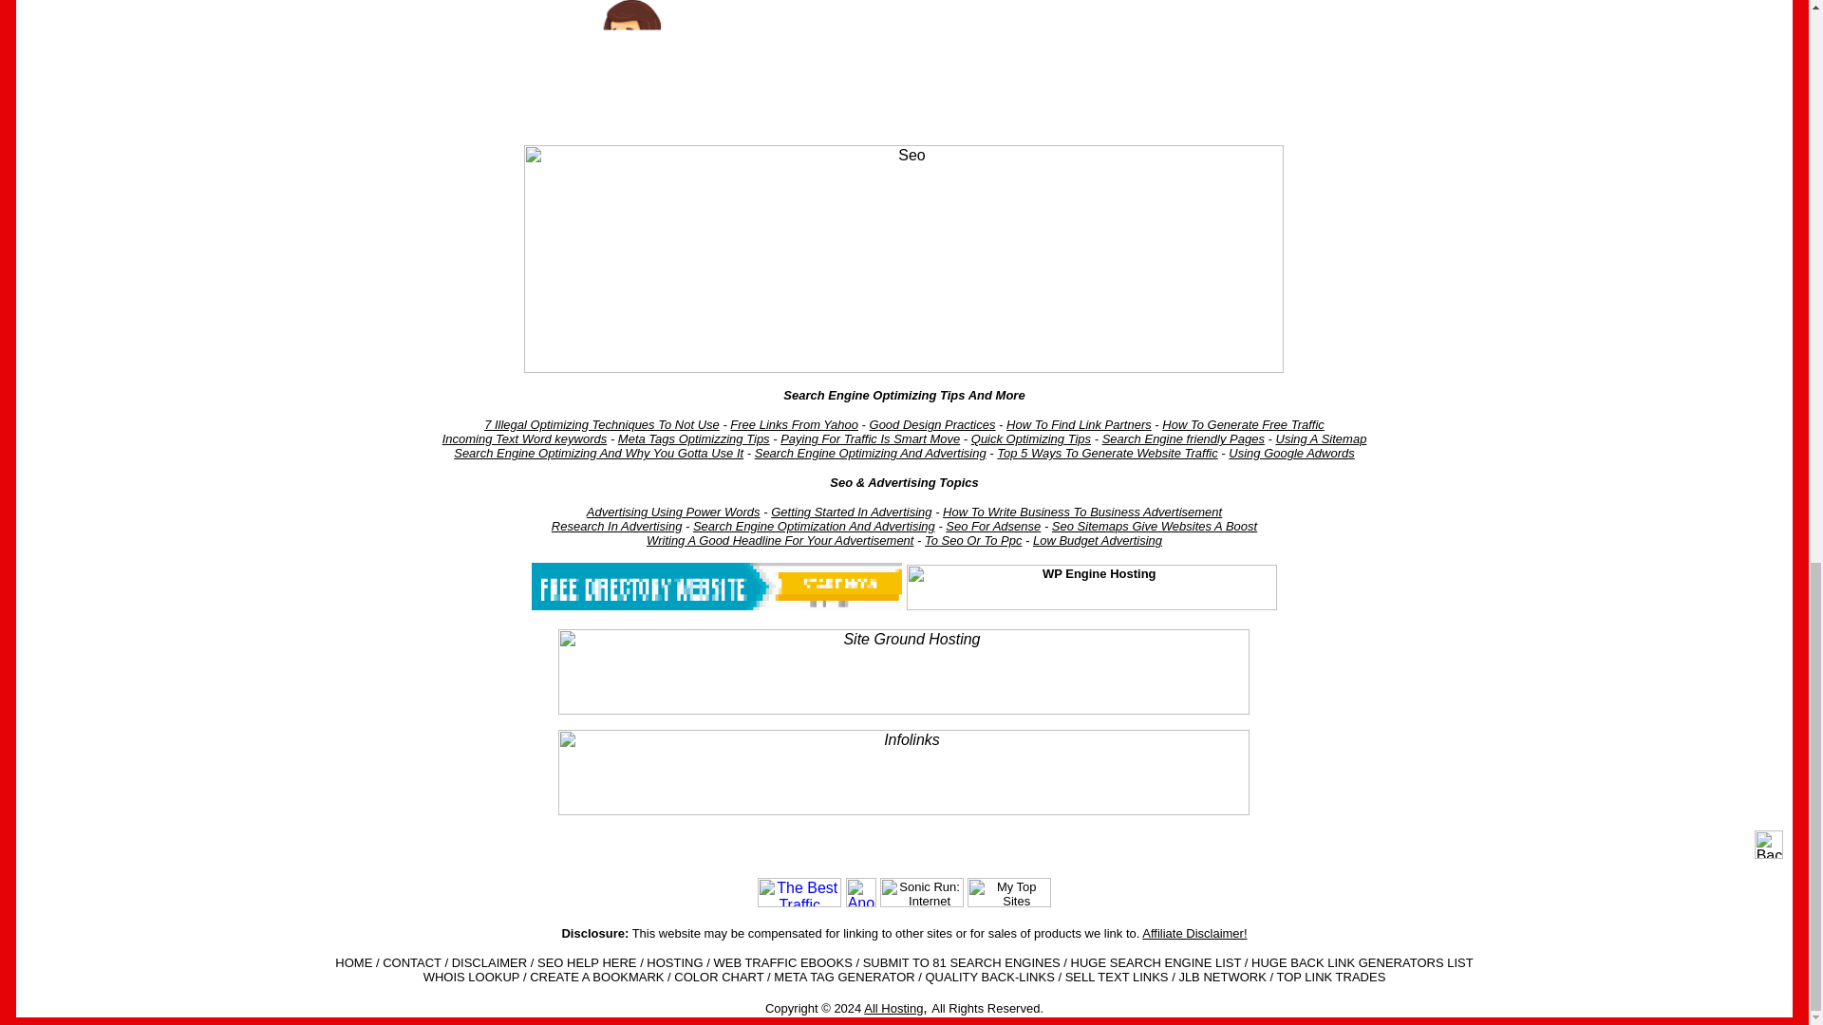  Describe the element at coordinates (860, 892) in the screenshot. I see `Anoox Social` at that location.